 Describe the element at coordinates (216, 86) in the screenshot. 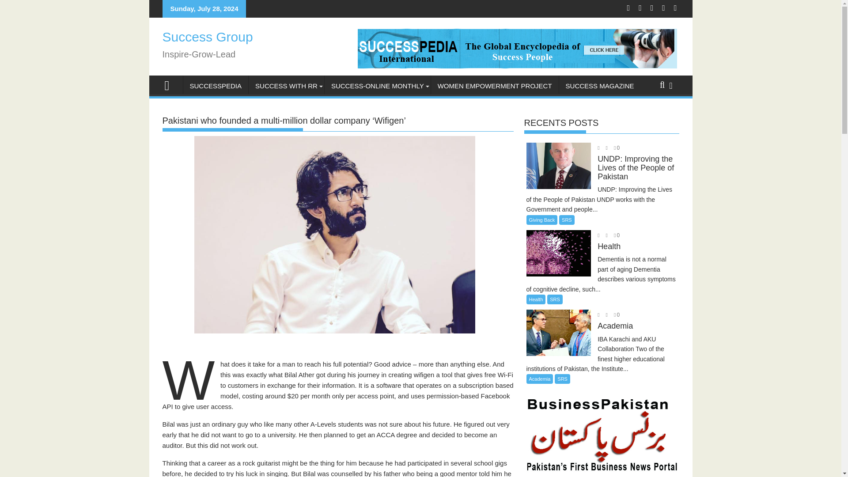

I see `SUCCESSPEDIA` at that location.